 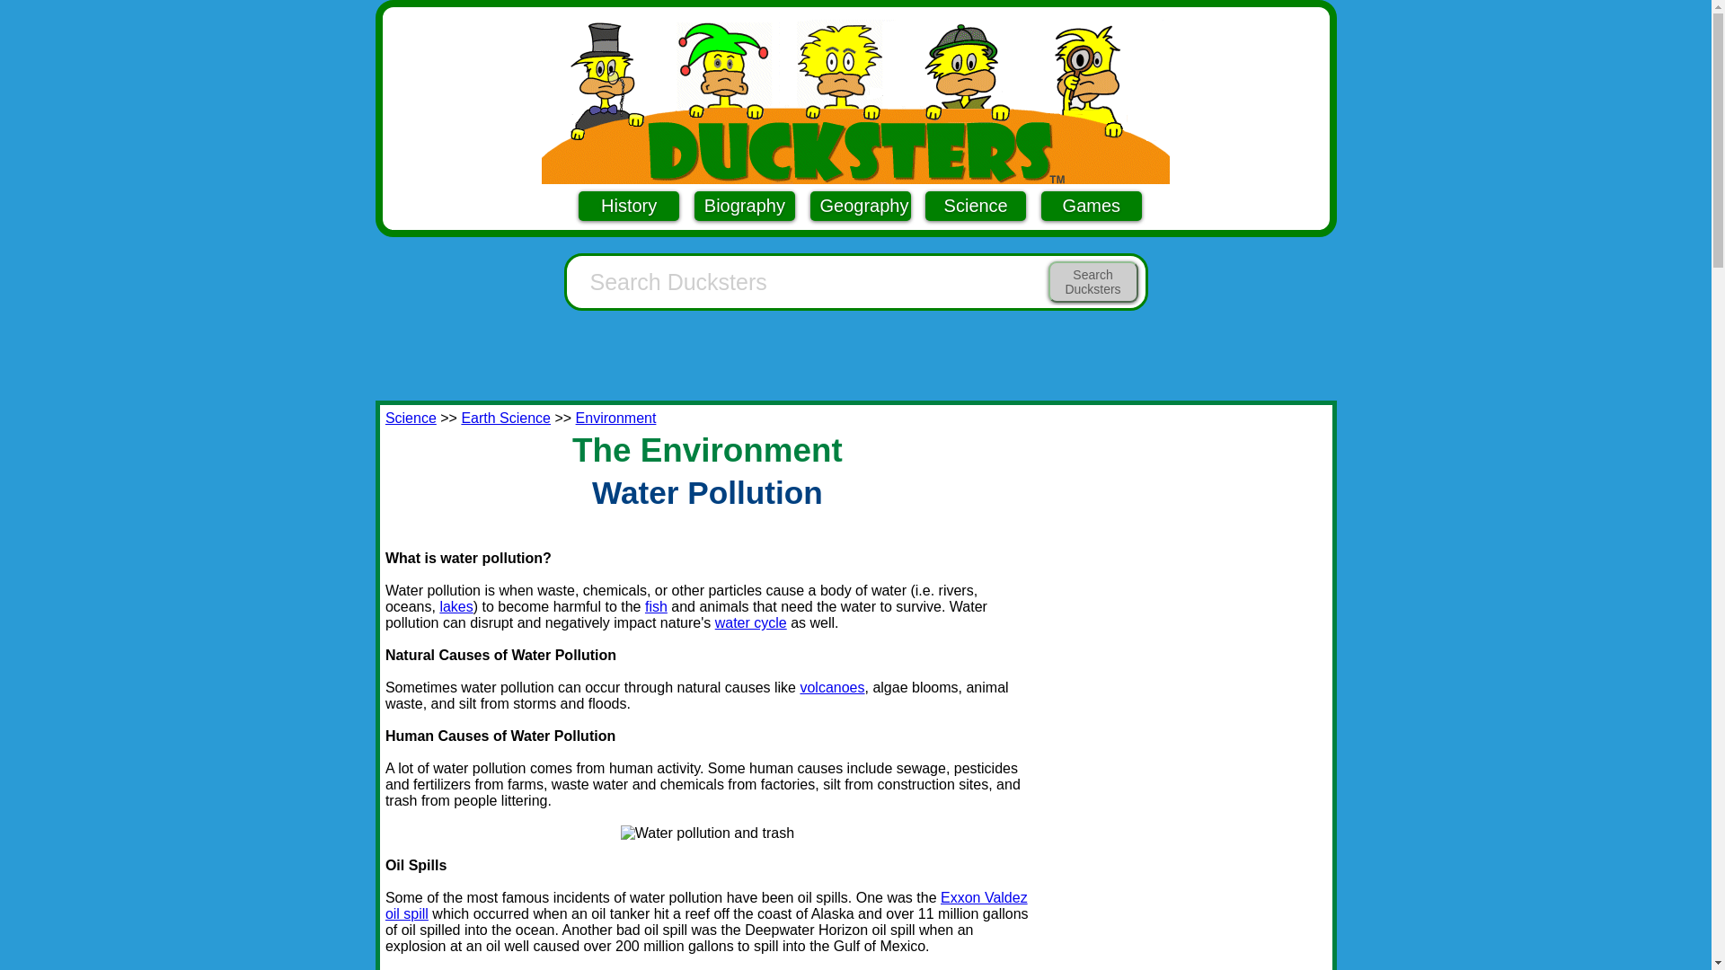 What do you see at coordinates (456, 606) in the screenshot?
I see `lakes` at bounding box center [456, 606].